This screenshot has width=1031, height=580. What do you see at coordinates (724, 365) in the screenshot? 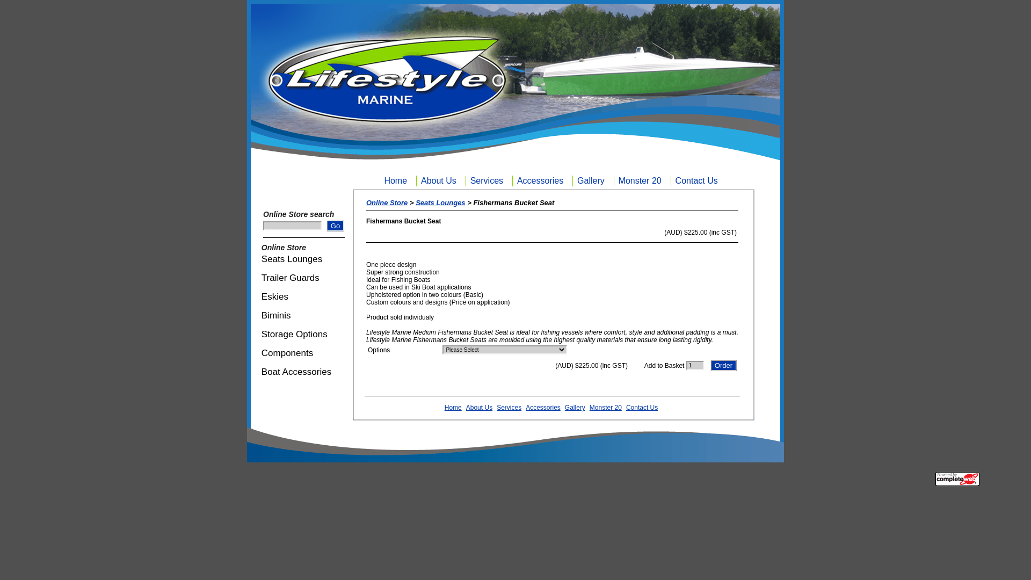
I see `Order` at bounding box center [724, 365].